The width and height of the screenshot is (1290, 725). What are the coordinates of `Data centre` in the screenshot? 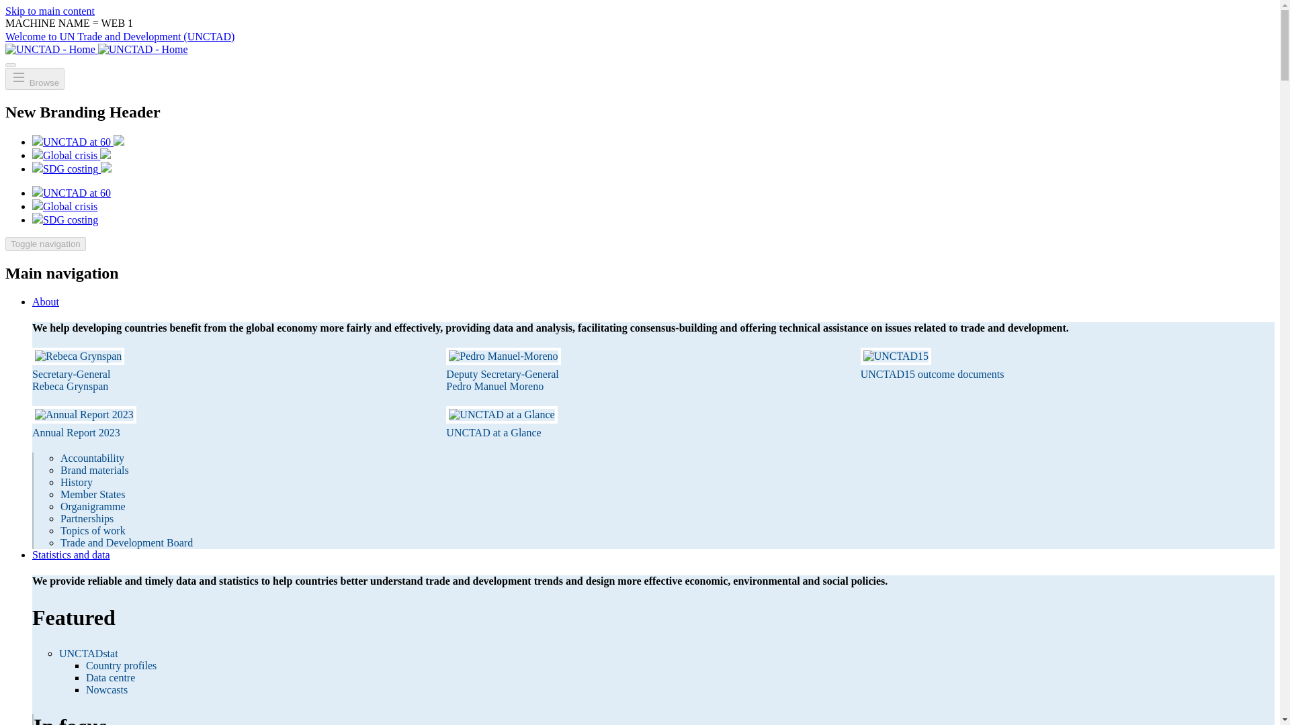 It's located at (110, 678).